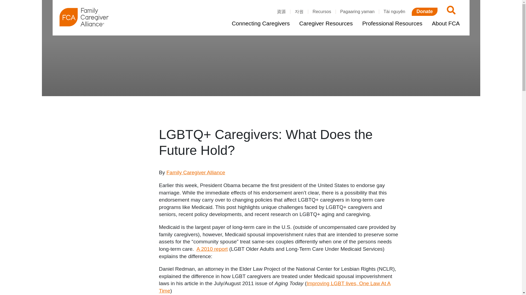 The height and width of the screenshot is (295, 526). Describe the element at coordinates (212, 249) in the screenshot. I see `LGBT Older Adults and Long-Term Care Under Medicaid` at that location.